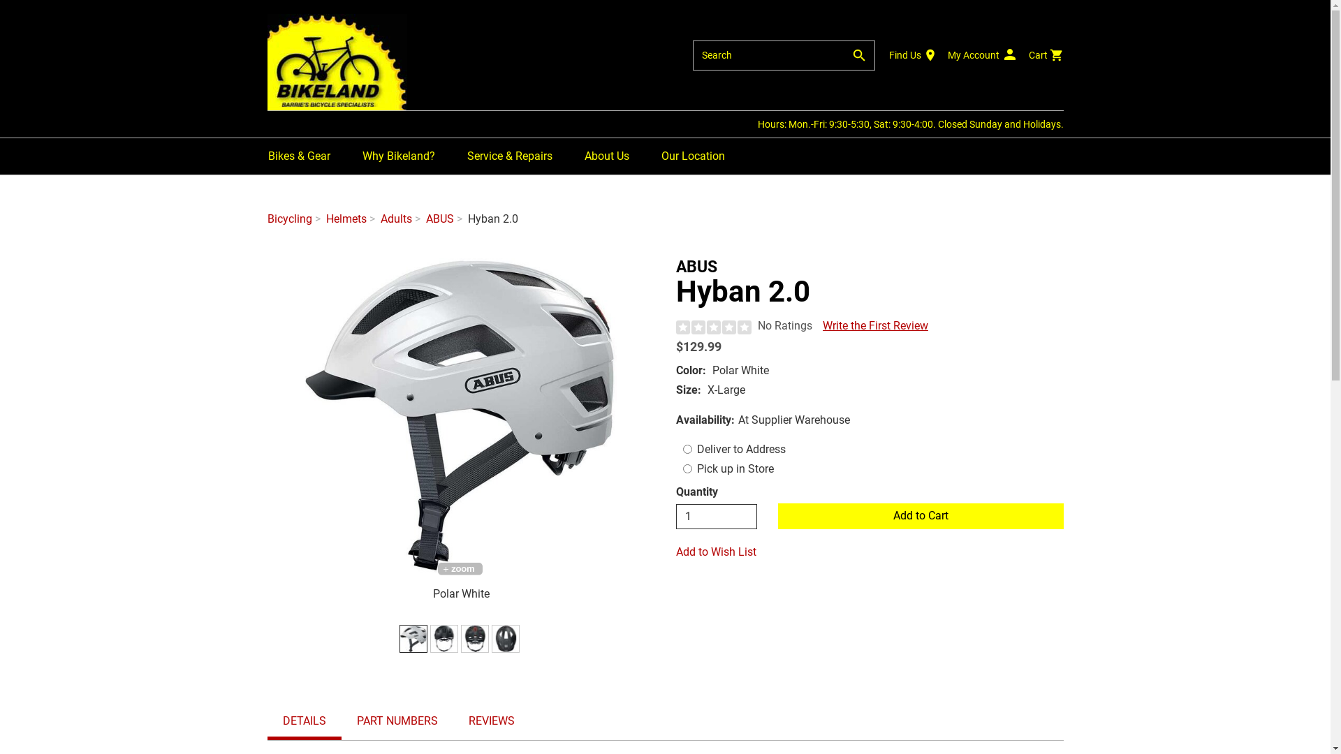  I want to click on Cart
Cart, so click(1046, 55).